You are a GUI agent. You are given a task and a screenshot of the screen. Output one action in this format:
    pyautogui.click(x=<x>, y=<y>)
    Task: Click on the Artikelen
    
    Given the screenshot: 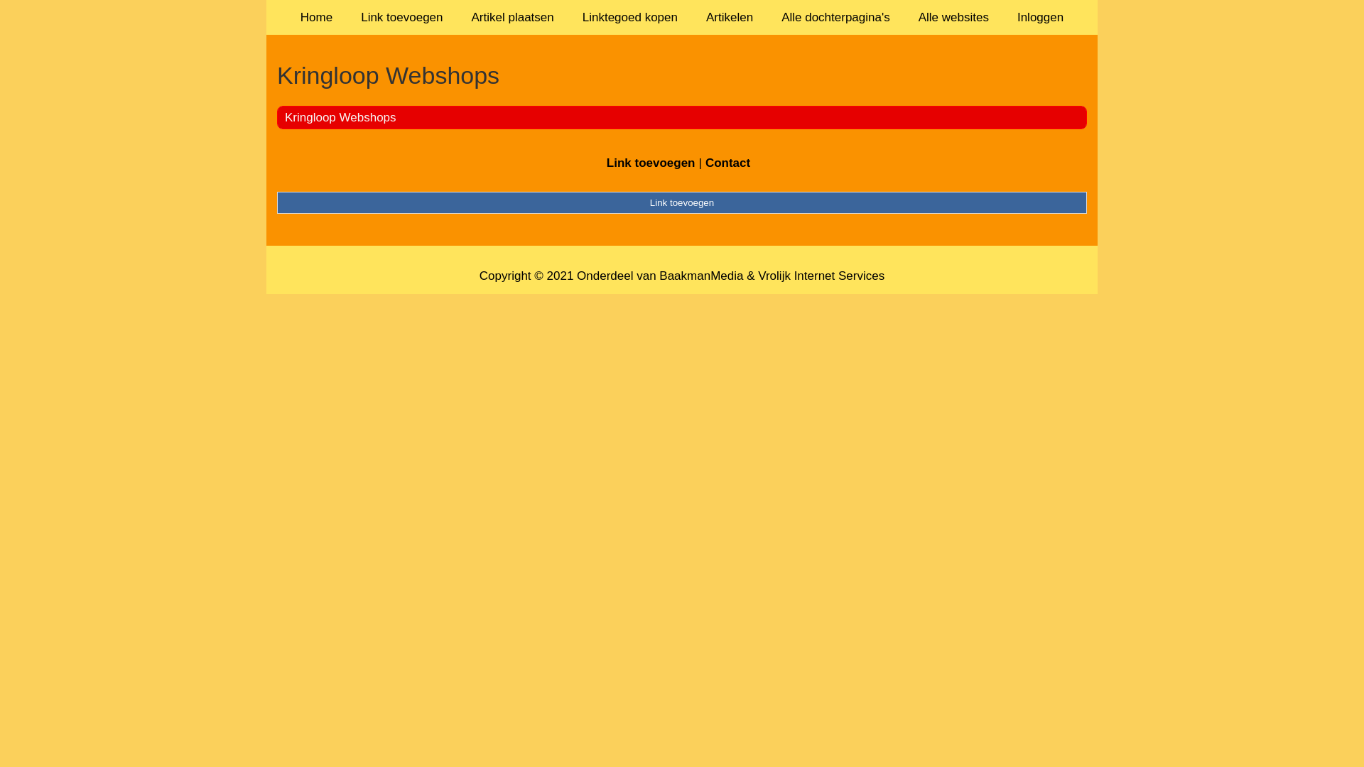 What is the action you would take?
    pyautogui.click(x=730, y=17)
    